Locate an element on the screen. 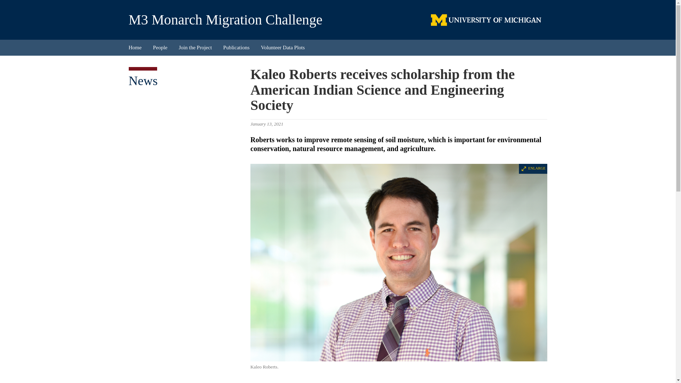 Image resolution: width=681 pixels, height=383 pixels. People is located at coordinates (160, 48).